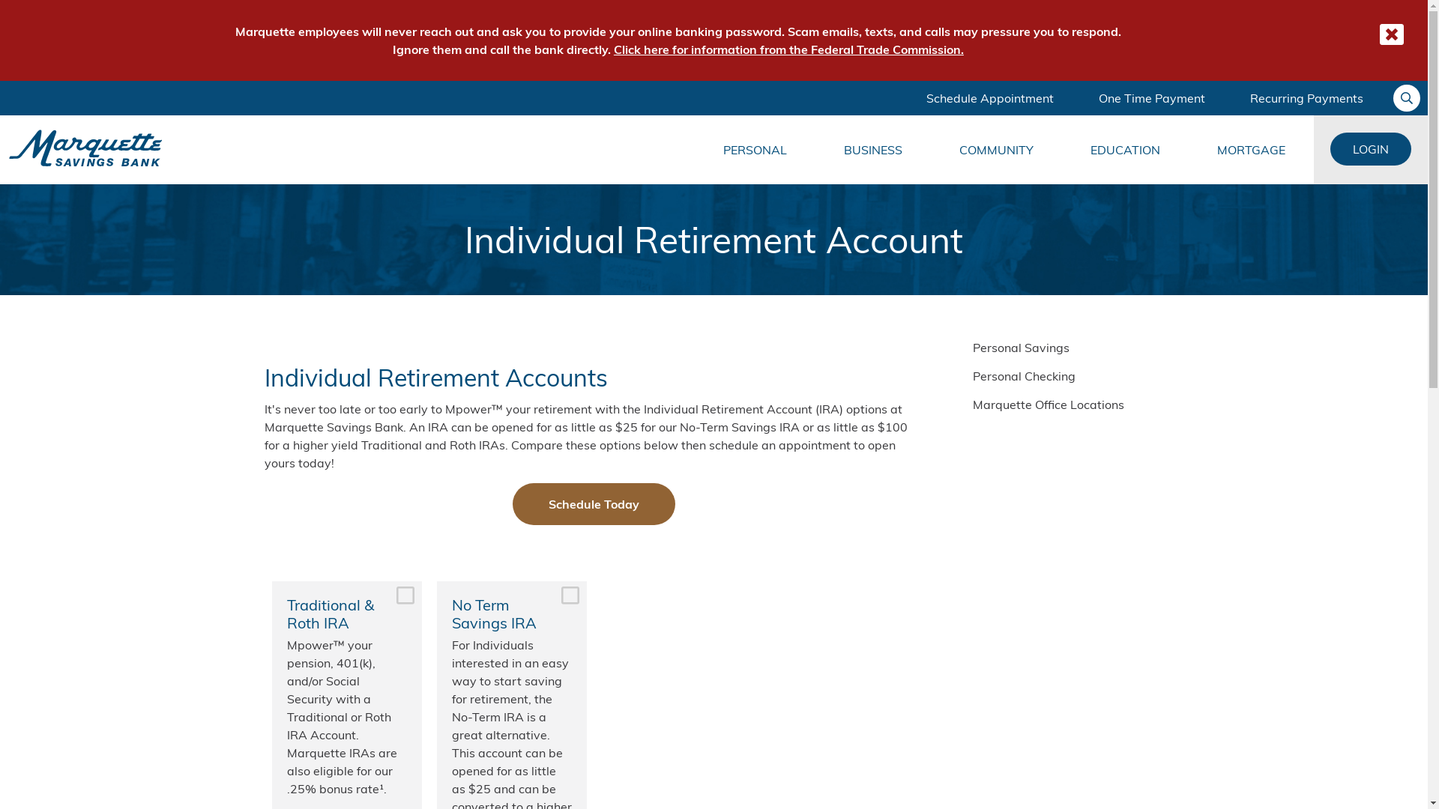 The image size is (1439, 809). Describe the element at coordinates (755, 150) in the screenshot. I see `PERSONAL` at that location.